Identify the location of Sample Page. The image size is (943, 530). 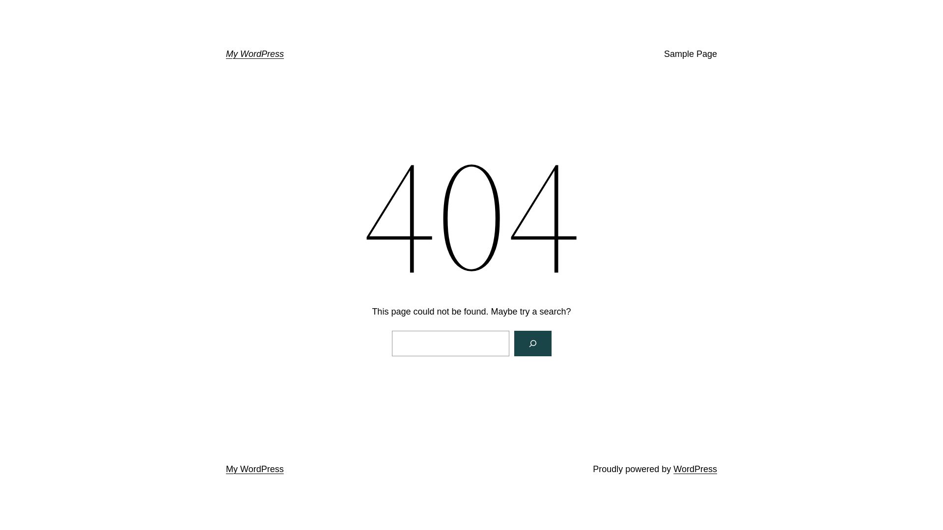
(691, 54).